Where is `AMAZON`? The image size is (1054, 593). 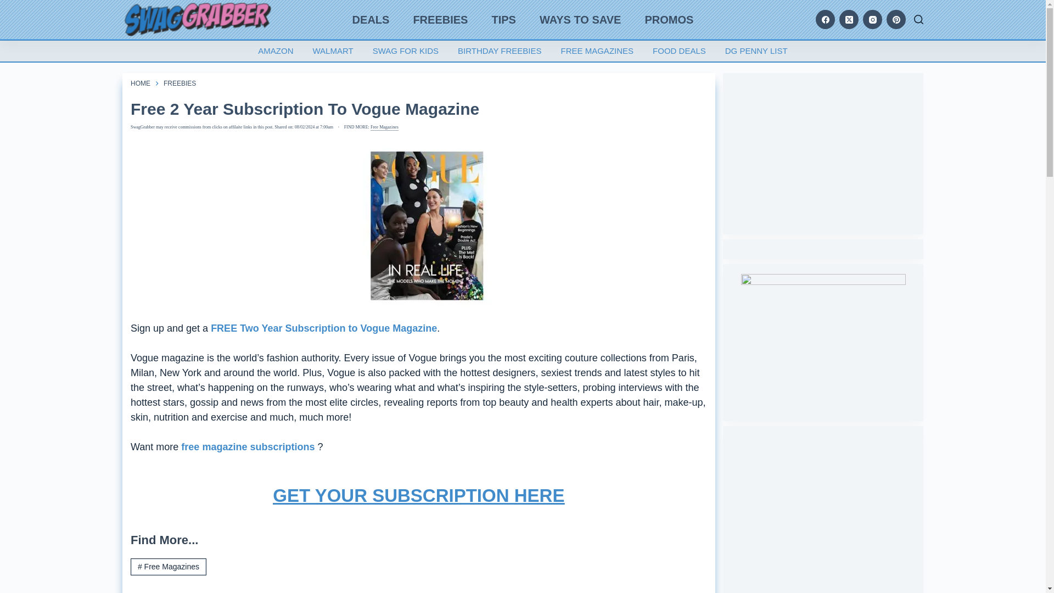
AMAZON is located at coordinates (276, 51).